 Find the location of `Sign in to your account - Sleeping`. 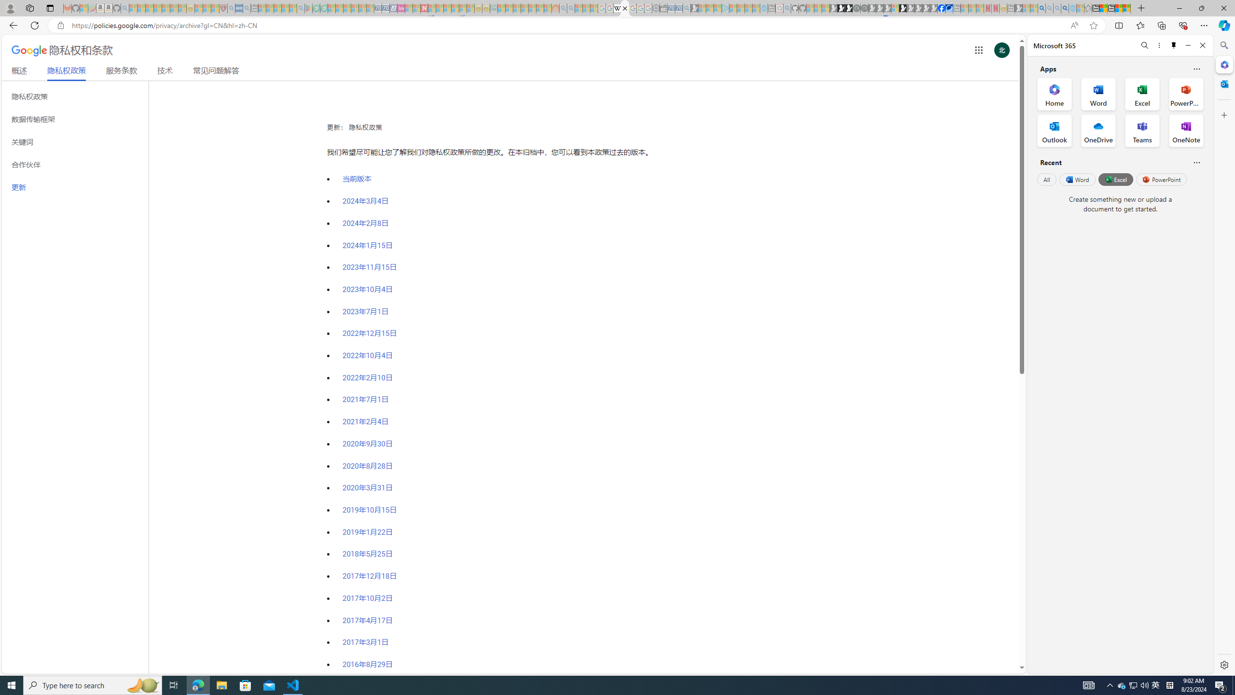

Sign in to your account - Sleeping is located at coordinates (894, 8).